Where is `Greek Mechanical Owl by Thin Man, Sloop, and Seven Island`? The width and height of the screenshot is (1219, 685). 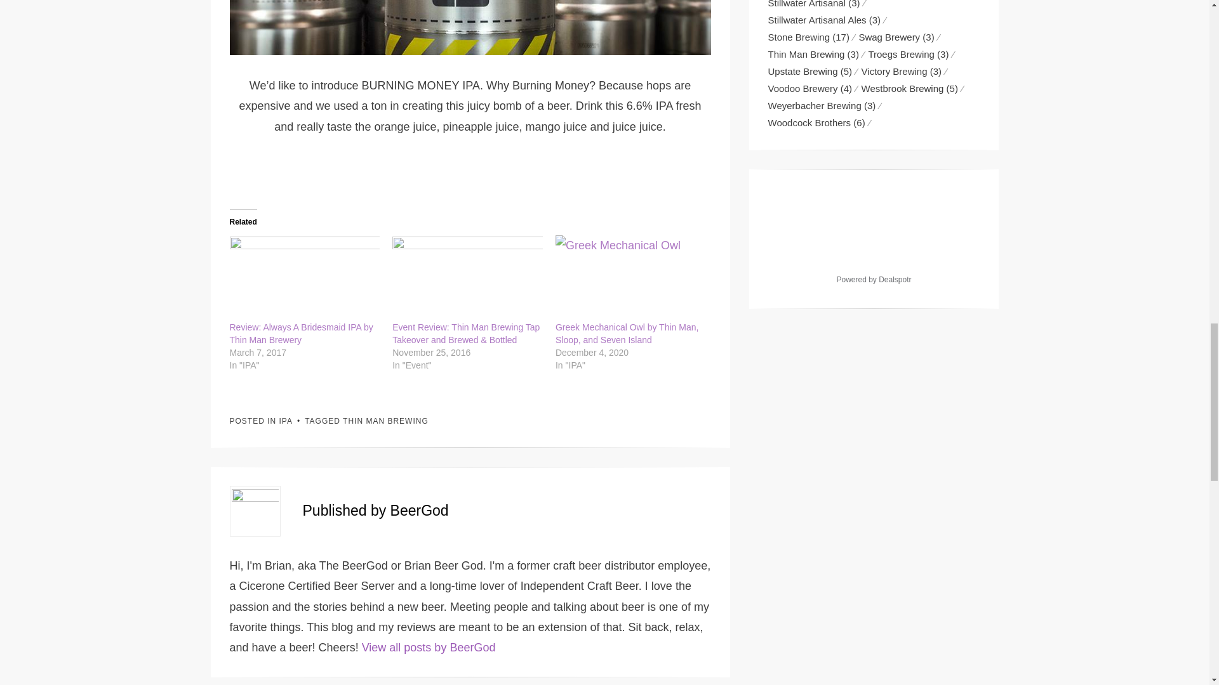
Greek Mechanical Owl by Thin Man, Sloop, and Seven Island is located at coordinates (627, 334).